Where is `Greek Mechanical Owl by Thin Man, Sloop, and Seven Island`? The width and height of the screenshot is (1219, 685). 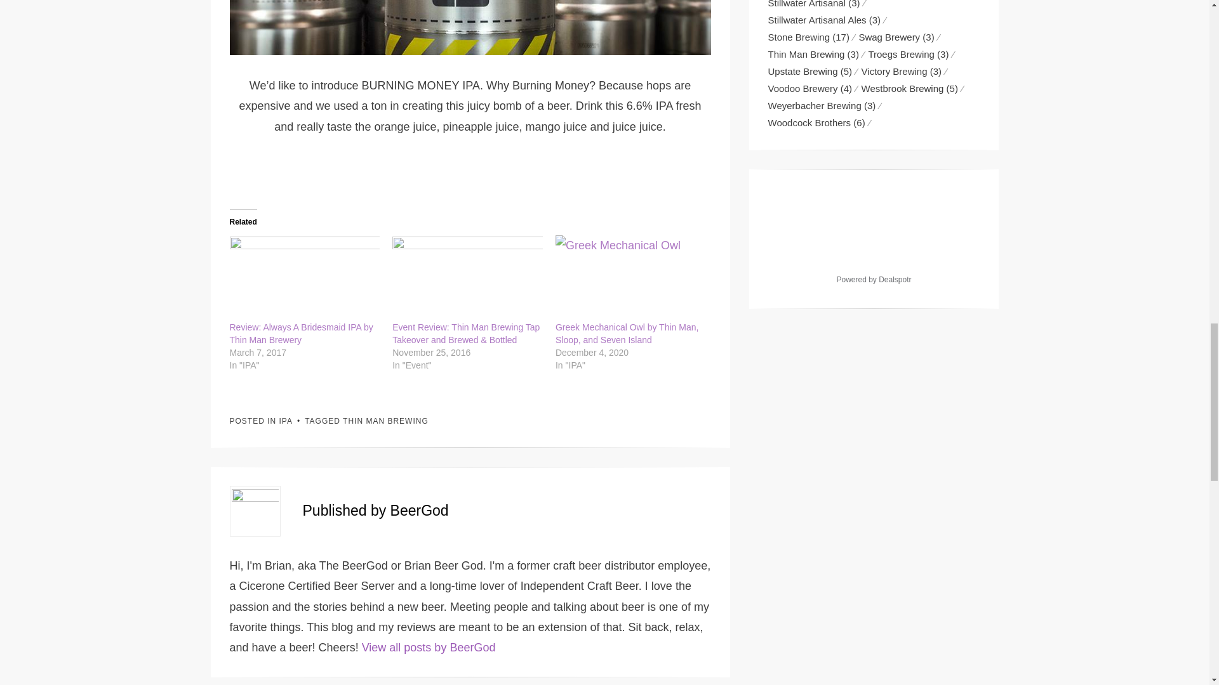
Greek Mechanical Owl by Thin Man, Sloop, and Seven Island is located at coordinates (627, 334).